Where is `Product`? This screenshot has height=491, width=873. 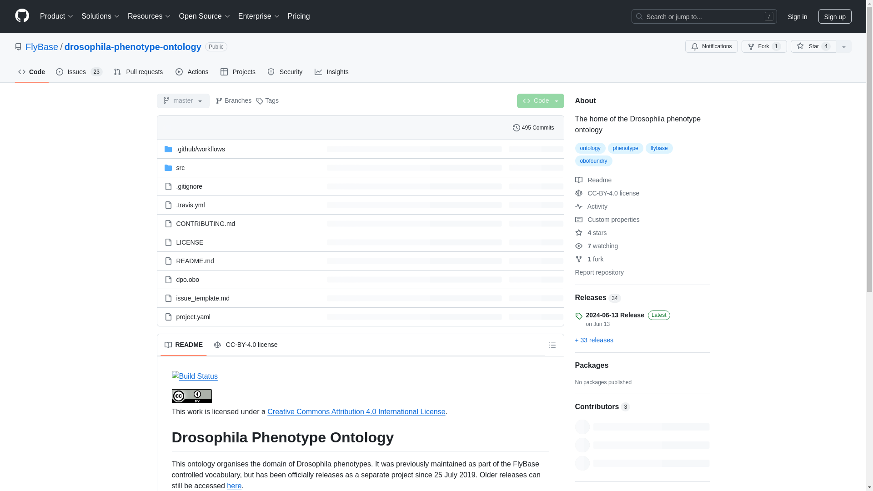
Product is located at coordinates (57, 16).